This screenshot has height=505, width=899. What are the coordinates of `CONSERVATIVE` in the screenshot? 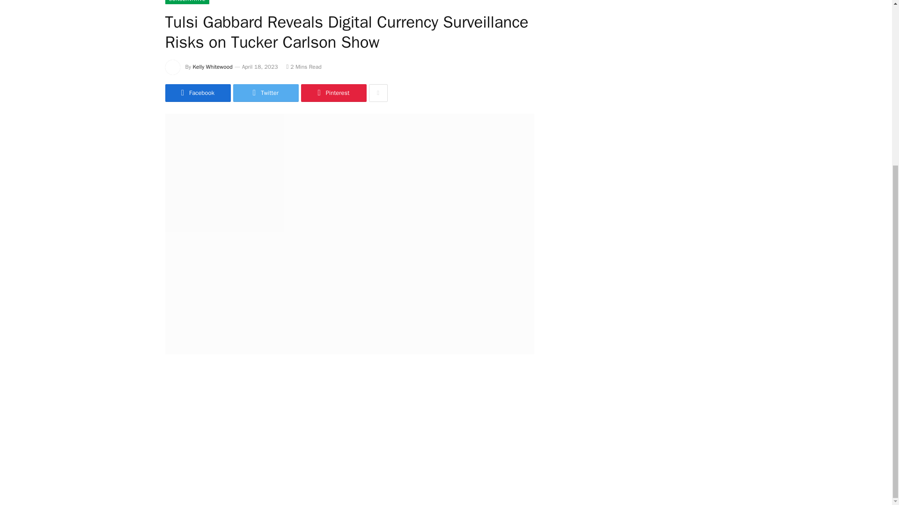 It's located at (186, 2).